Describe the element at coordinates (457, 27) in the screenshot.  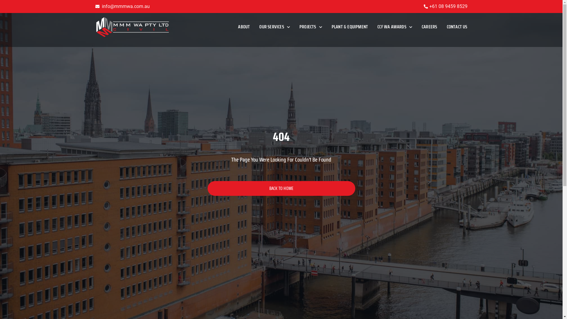
I see `CONTACT US` at that location.